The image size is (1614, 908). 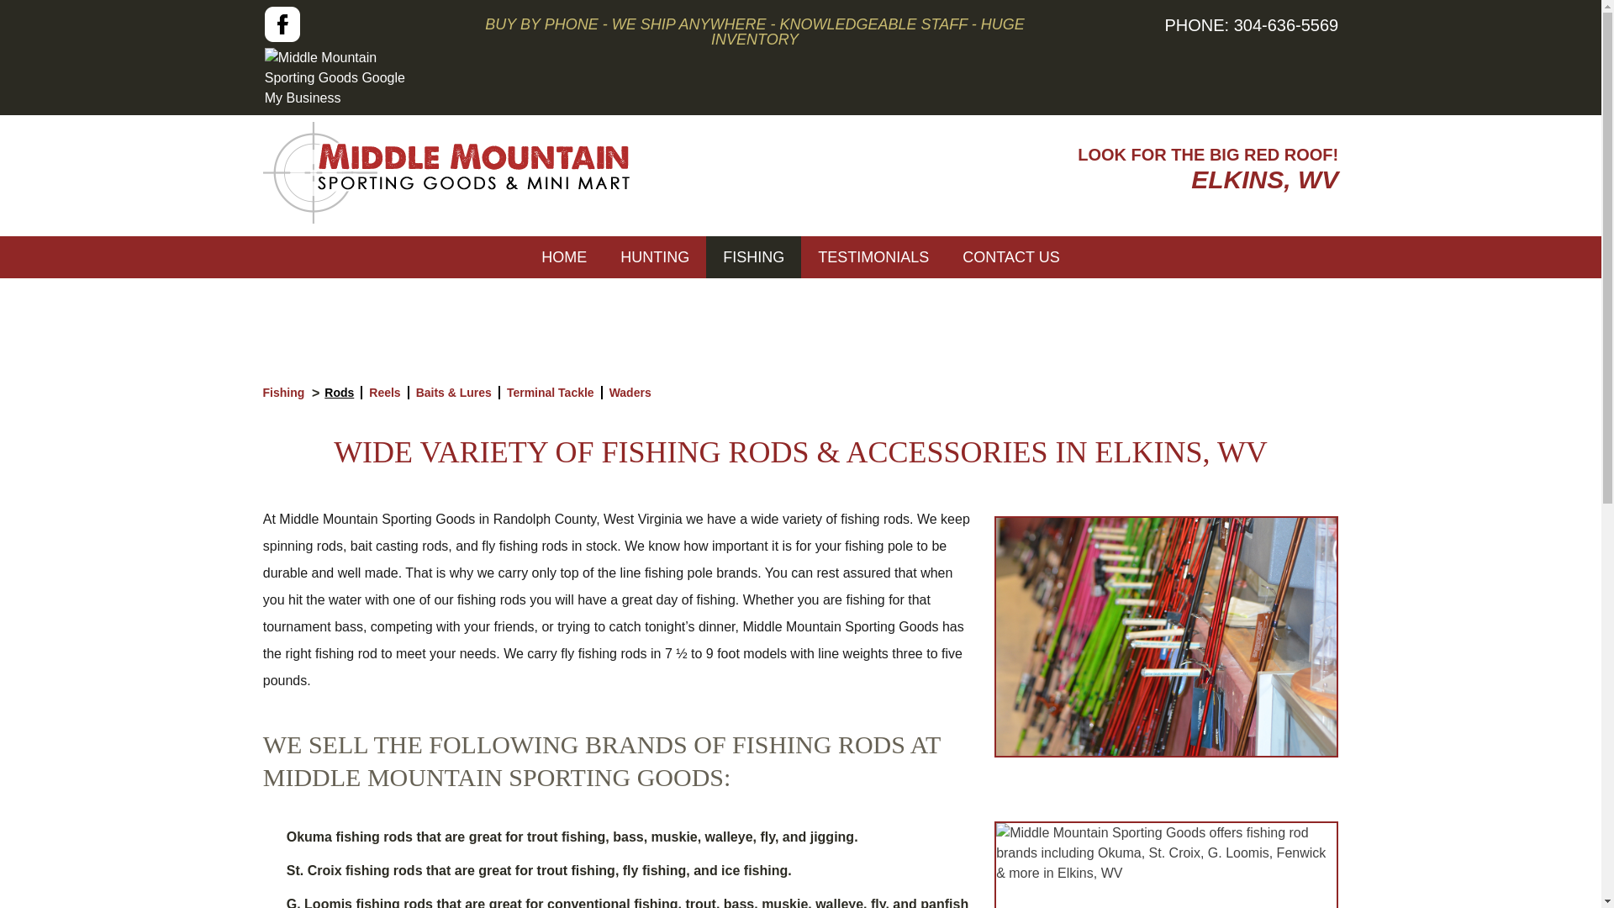 I want to click on Reels, so click(x=385, y=393).